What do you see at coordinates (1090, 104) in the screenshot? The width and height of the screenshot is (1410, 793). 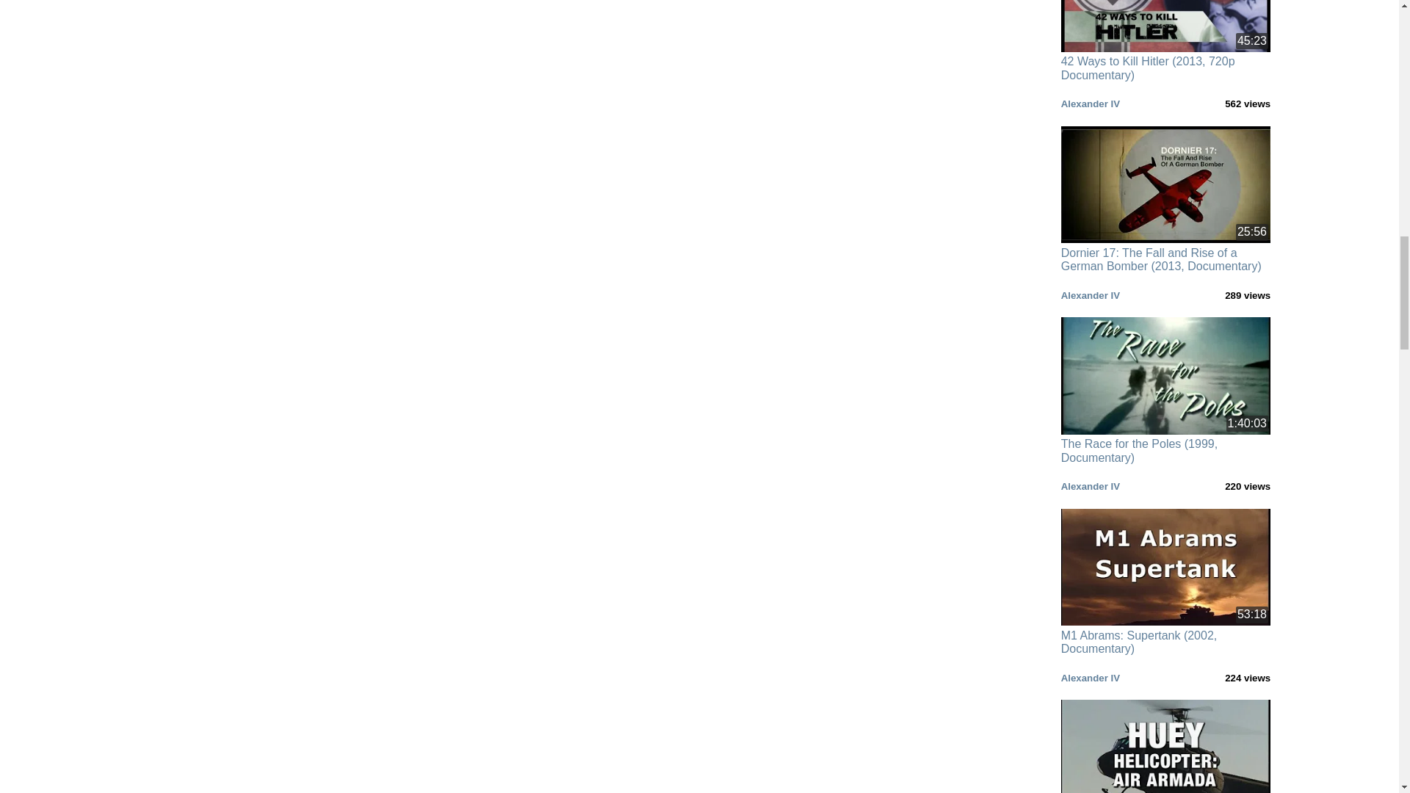 I see `Alexander IV` at bounding box center [1090, 104].